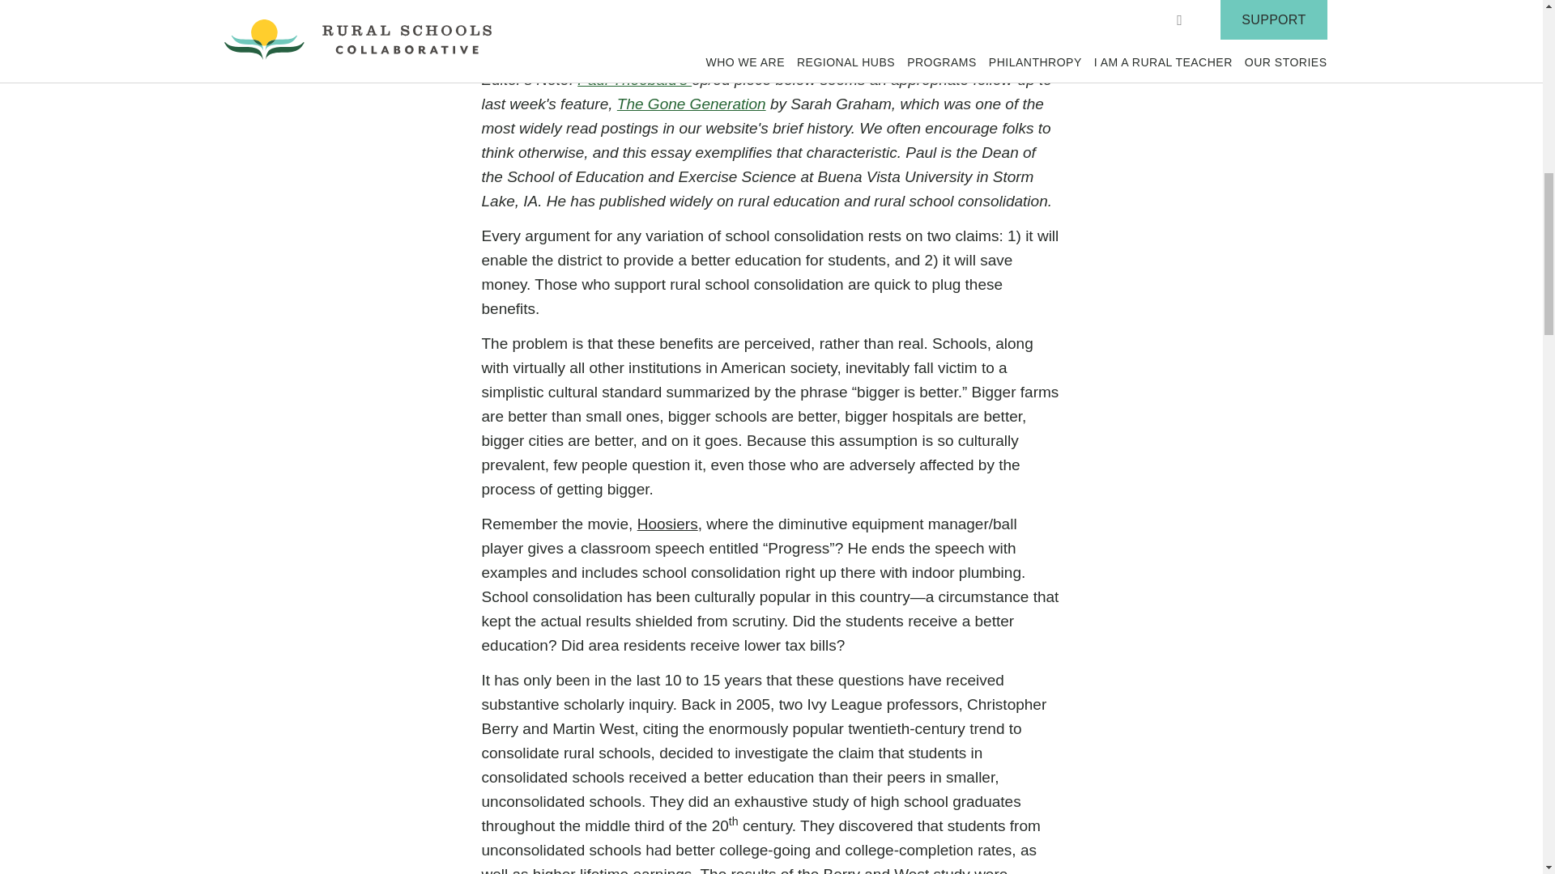 This screenshot has width=1555, height=874. What do you see at coordinates (634, 79) in the screenshot?
I see `Paul Theobald's` at bounding box center [634, 79].